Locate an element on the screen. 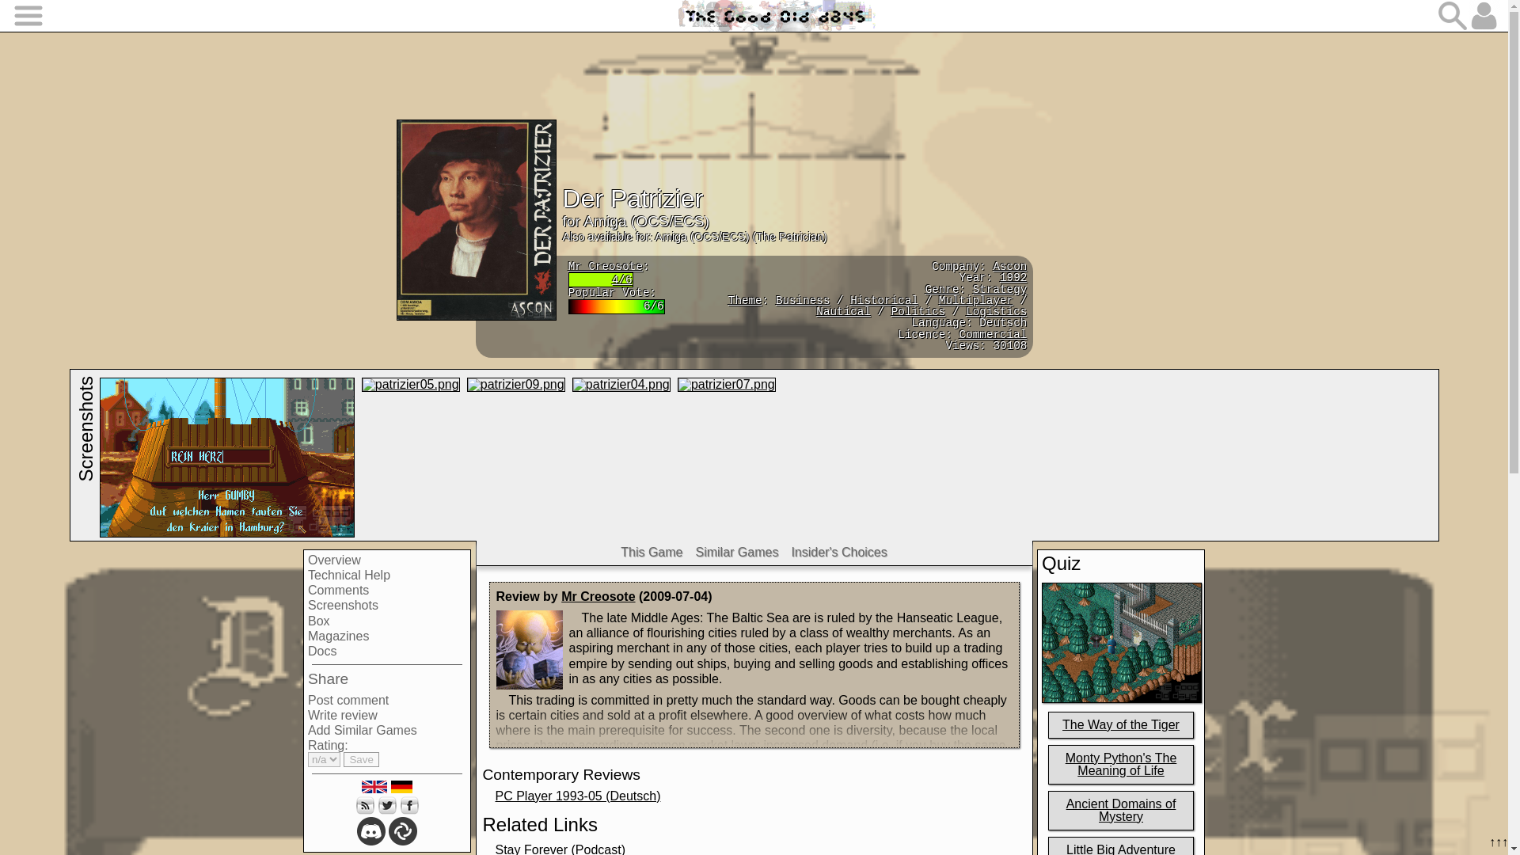 This screenshot has height=855, width=1520. Multiplayer is located at coordinates (976, 300).